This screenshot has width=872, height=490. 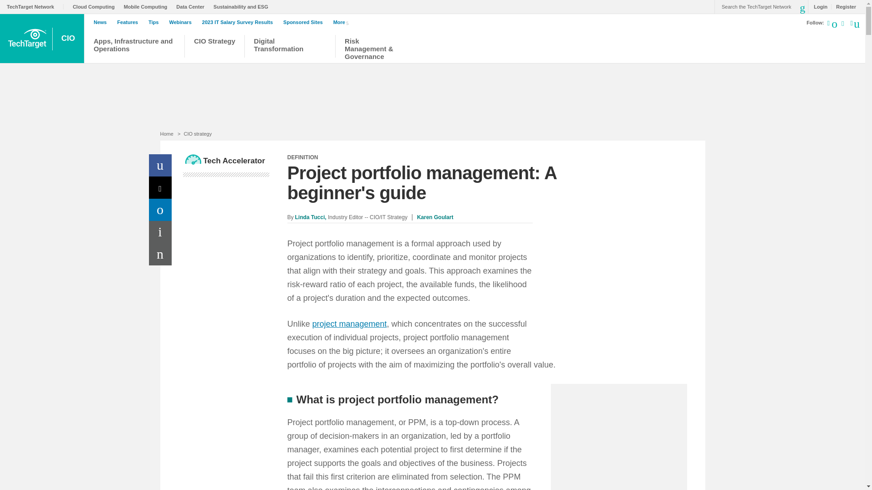 I want to click on Data Center, so click(x=193, y=6).